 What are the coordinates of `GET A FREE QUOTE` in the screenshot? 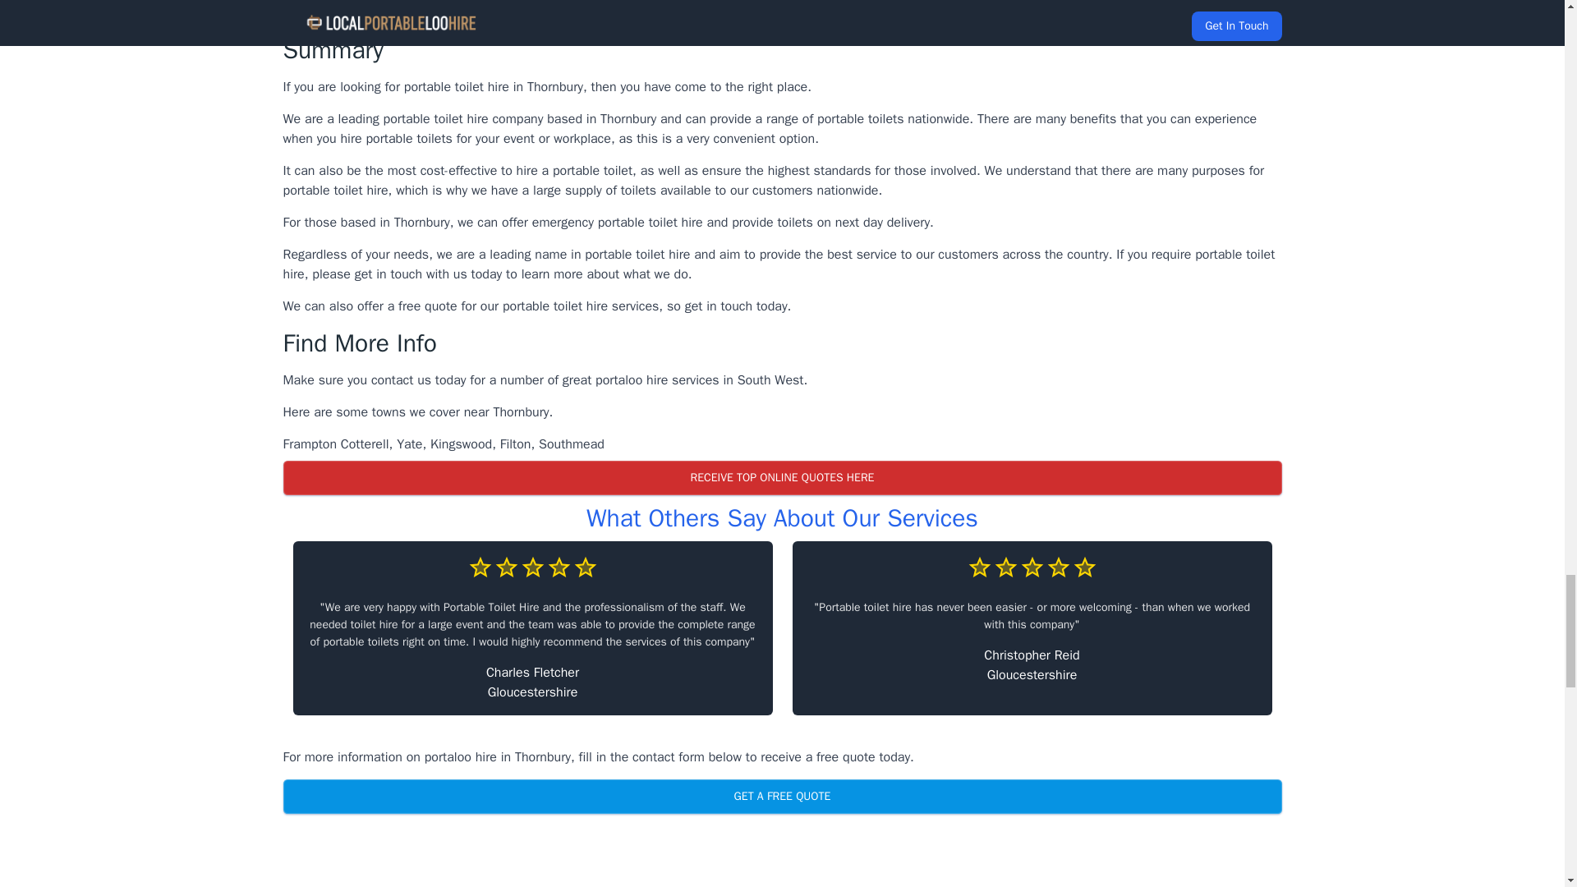 It's located at (781, 797).